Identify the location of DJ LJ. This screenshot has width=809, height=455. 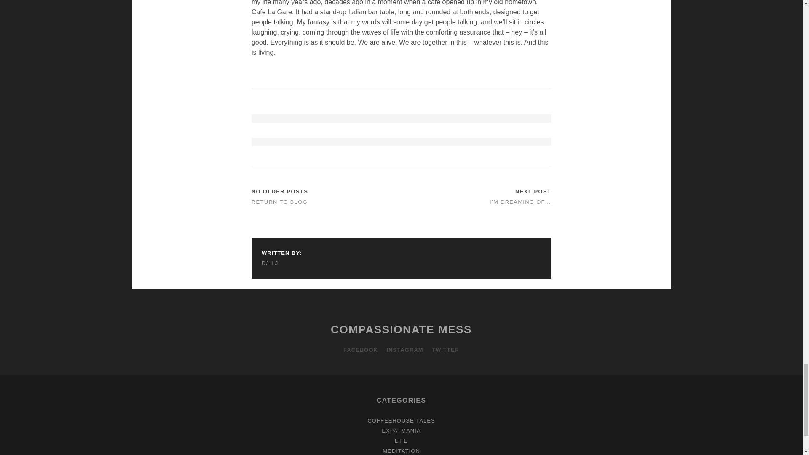
(281, 263).